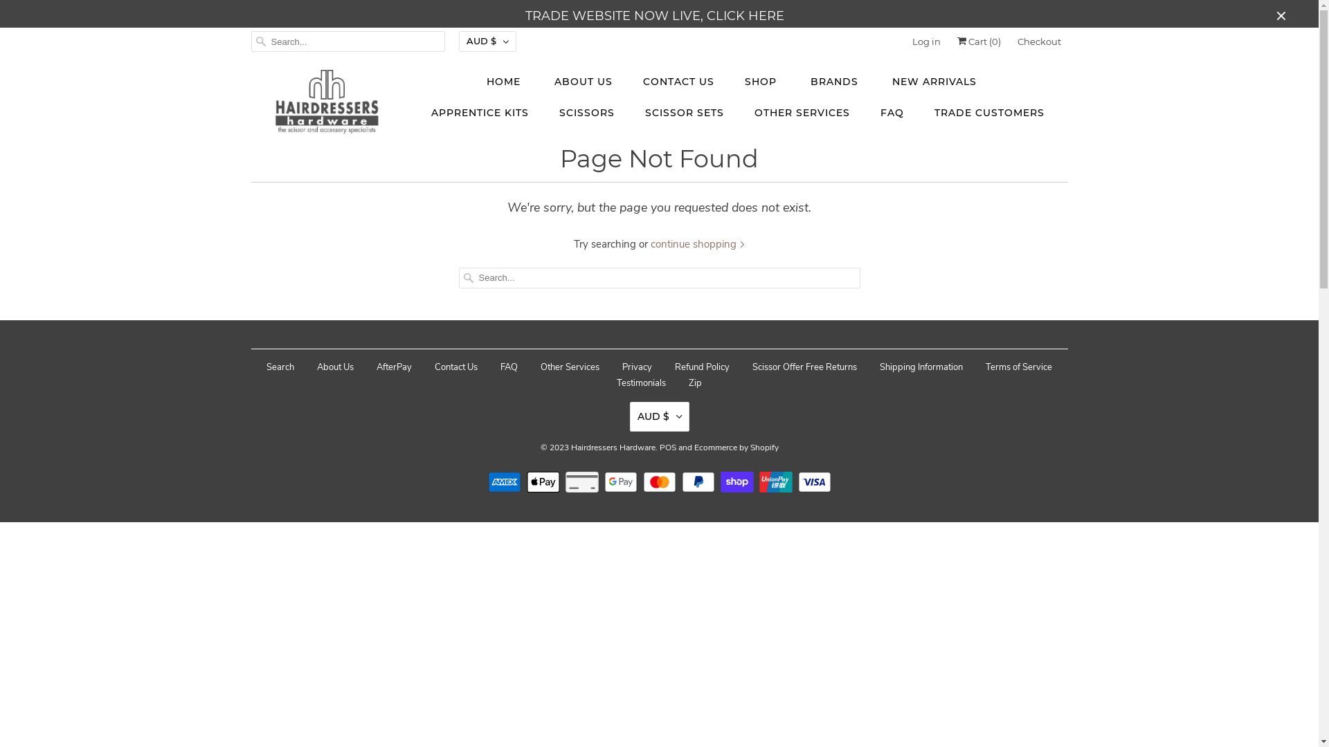 This screenshot has height=747, width=1329. What do you see at coordinates (637, 367) in the screenshot?
I see `Privacy` at bounding box center [637, 367].